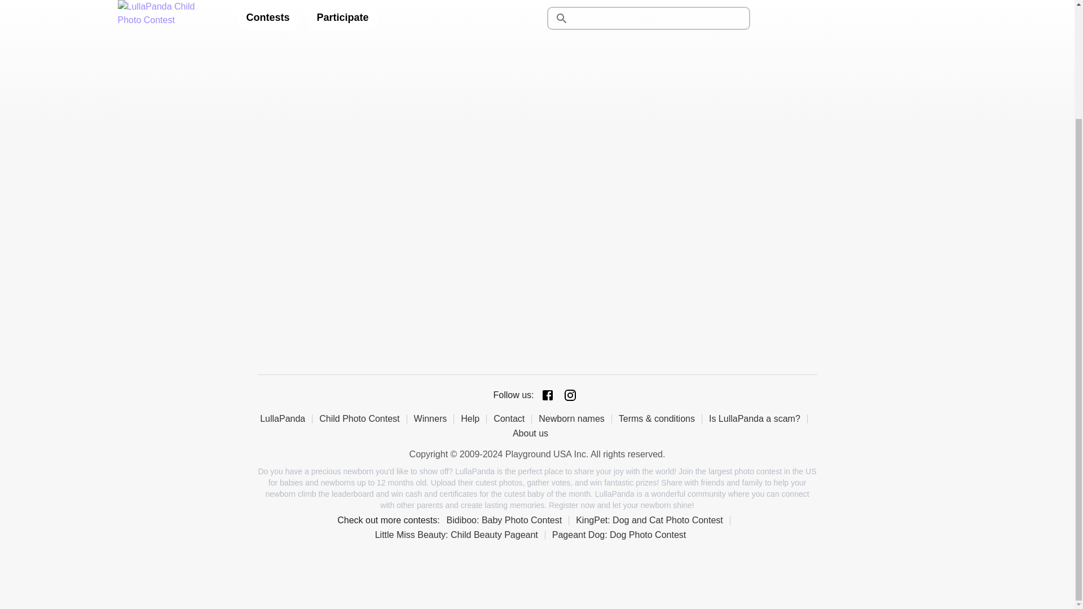 The width and height of the screenshot is (1083, 609). What do you see at coordinates (512, 418) in the screenshot?
I see `Contact` at bounding box center [512, 418].